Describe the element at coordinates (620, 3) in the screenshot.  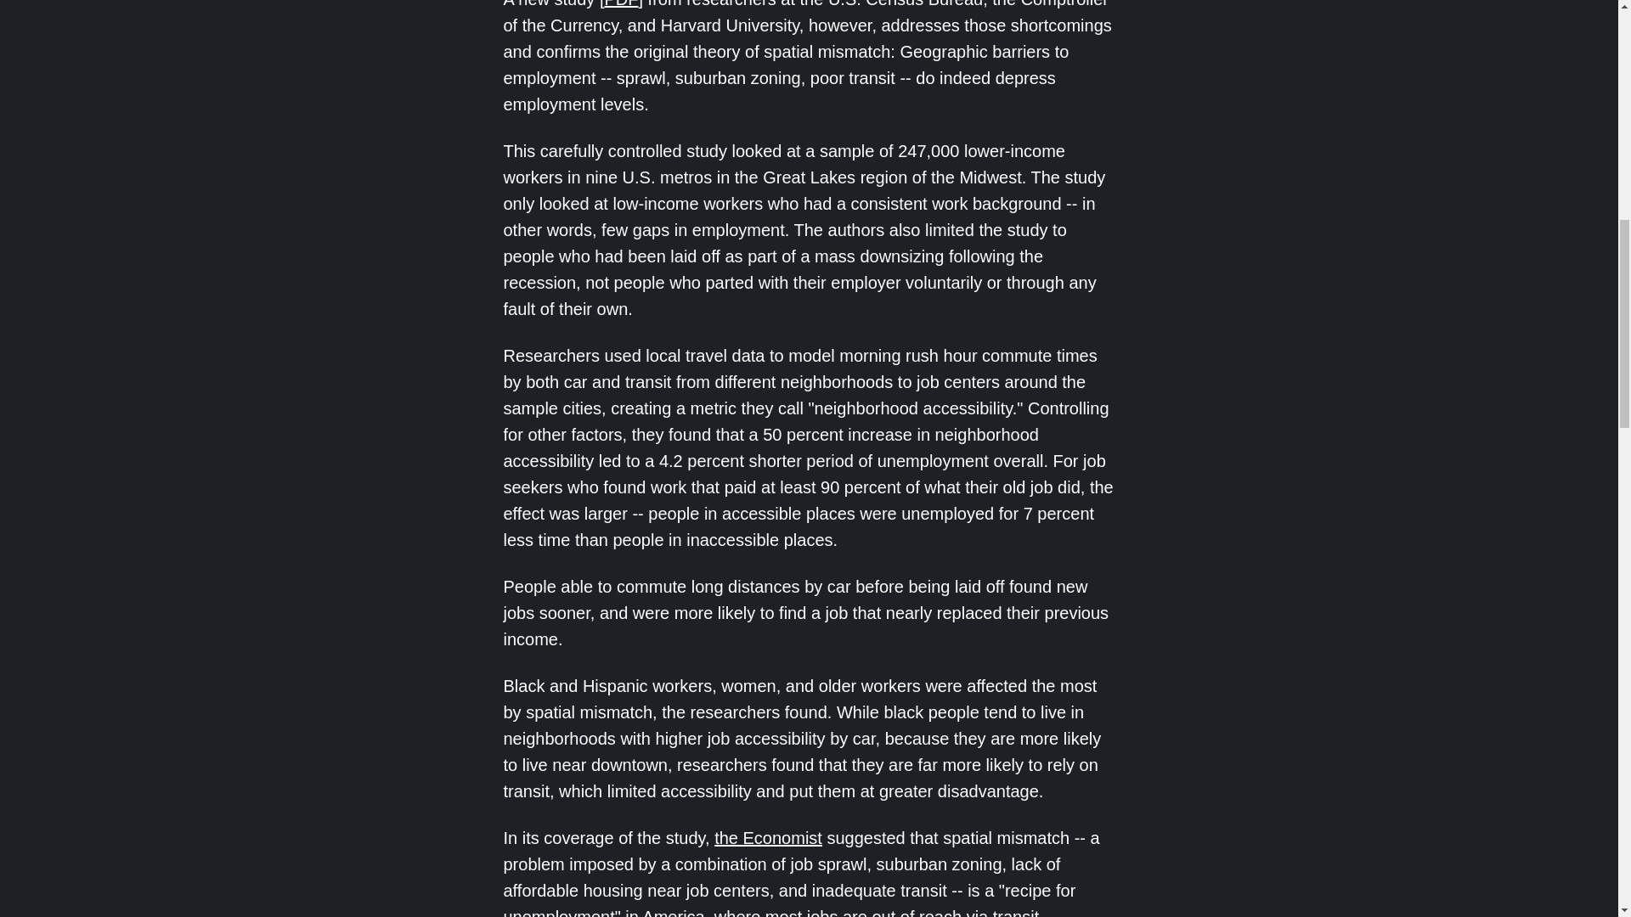
I see `PDF` at that location.